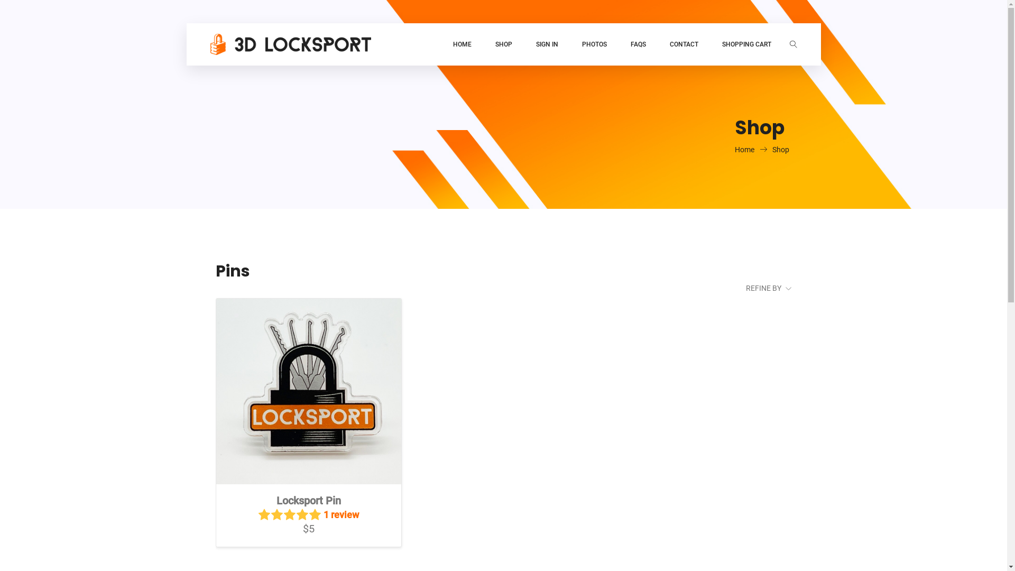 The width and height of the screenshot is (1015, 571). What do you see at coordinates (309, 508) in the screenshot?
I see `Locksport Pin
1 review` at bounding box center [309, 508].